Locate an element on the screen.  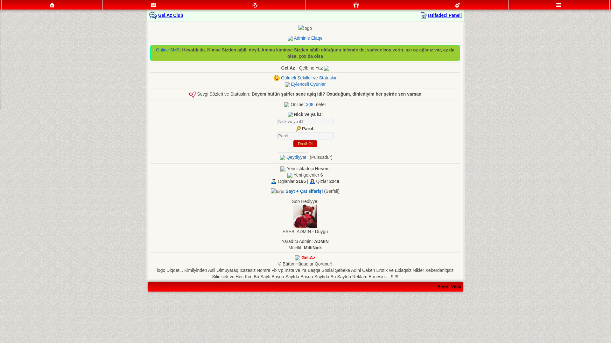
Qonaqlar is located at coordinates (356, 5).